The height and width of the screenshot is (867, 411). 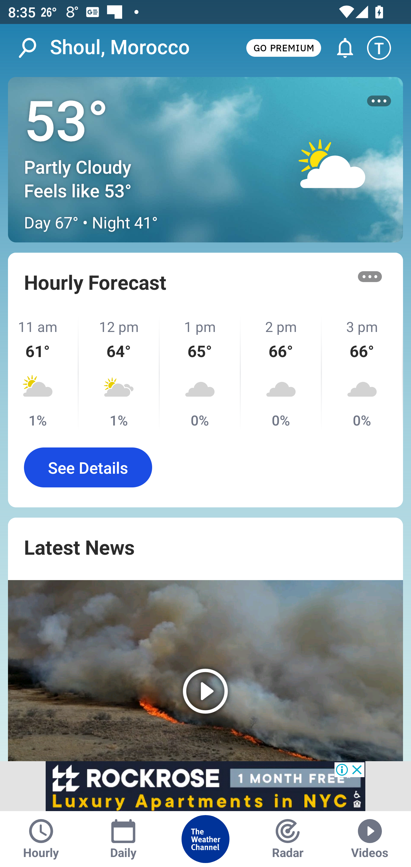 I want to click on Setting icon T, so click(x=384, y=48).